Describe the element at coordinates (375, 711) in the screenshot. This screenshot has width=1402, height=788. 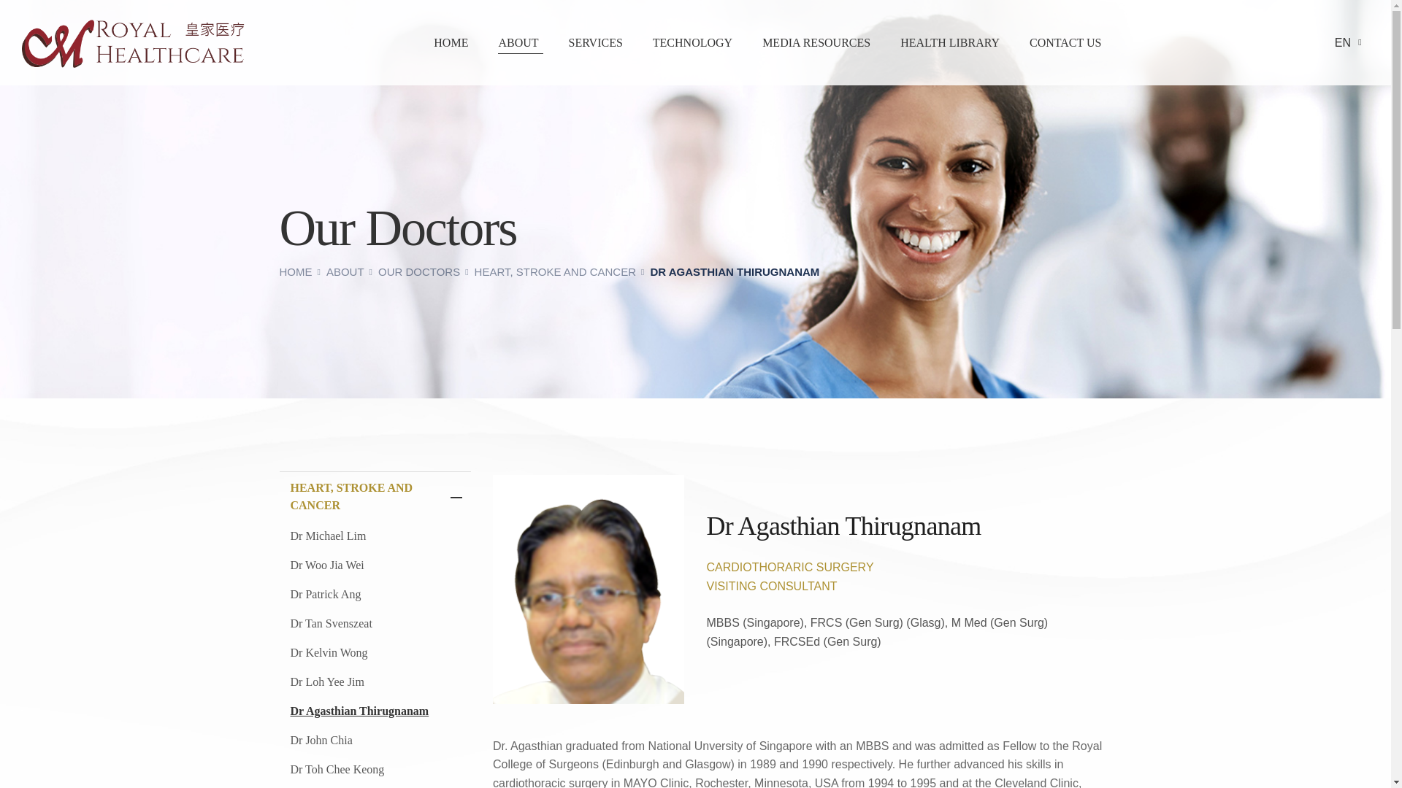
I see `Dr Agasthian Thirugnanam` at that location.